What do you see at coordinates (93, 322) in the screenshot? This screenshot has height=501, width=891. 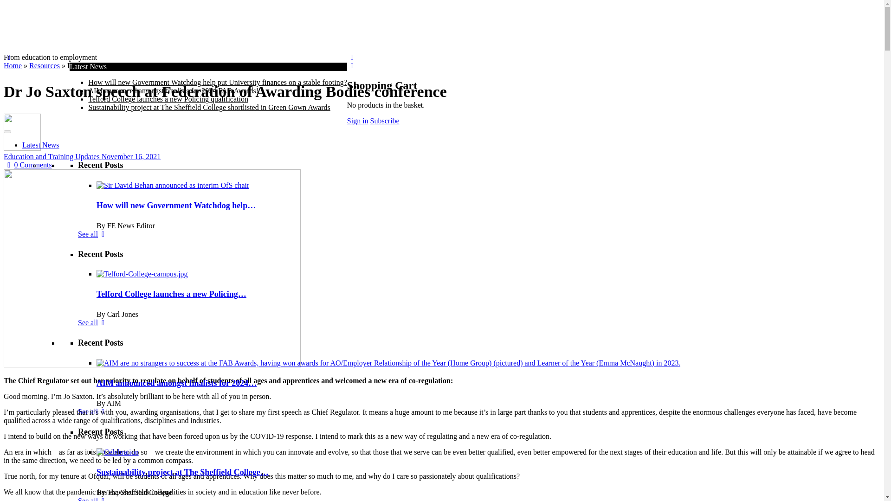 I see `See all` at bounding box center [93, 322].